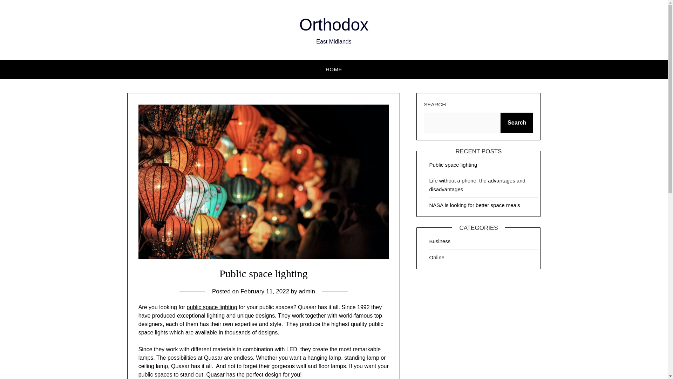 This screenshot has height=379, width=673. I want to click on Business, so click(440, 241).